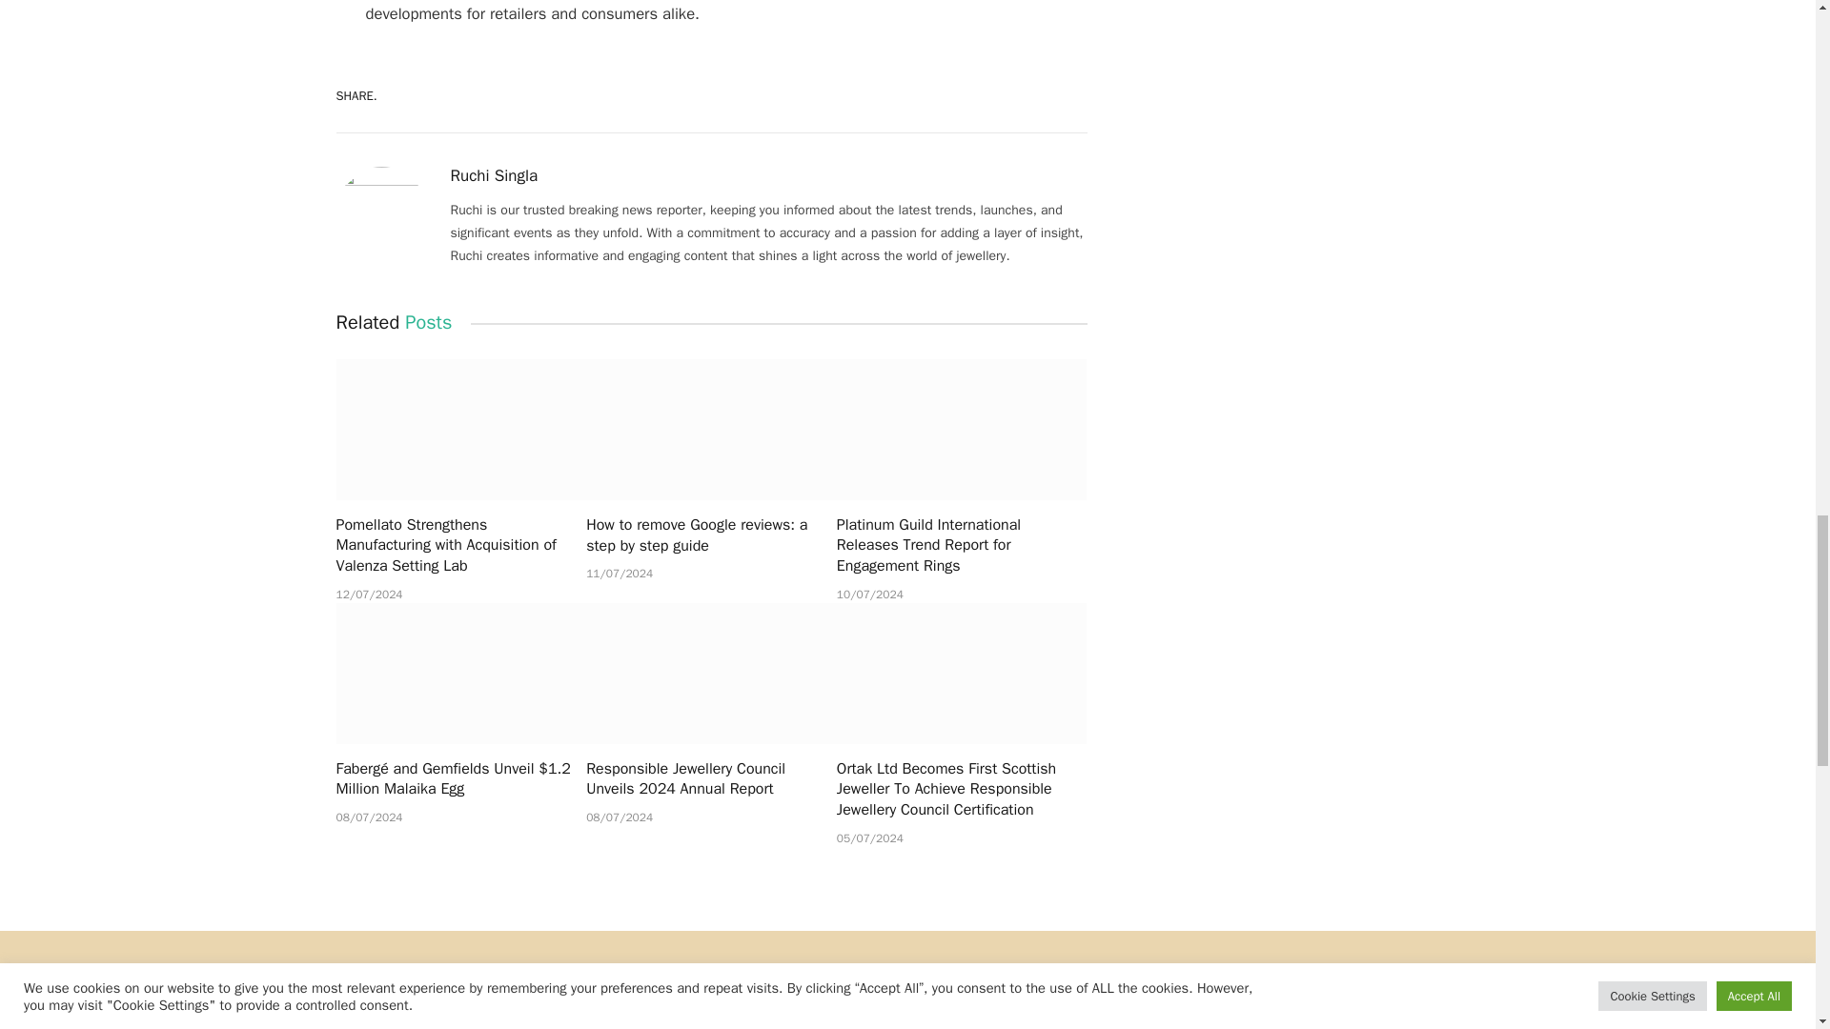 The height and width of the screenshot is (1029, 1830). Describe the element at coordinates (852, 95) in the screenshot. I see `Pinterest` at that location.